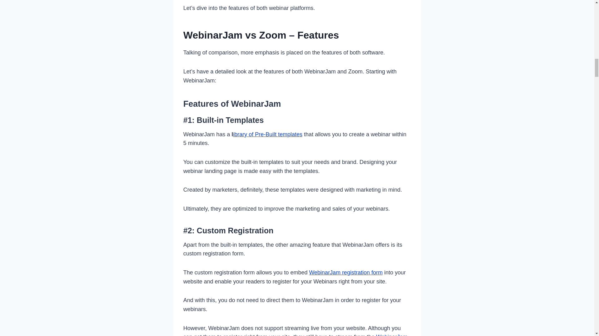 Image resolution: width=599 pixels, height=336 pixels. Describe the element at coordinates (346, 273) in the screenshot. I see `WebinarJam registration form` at that location.